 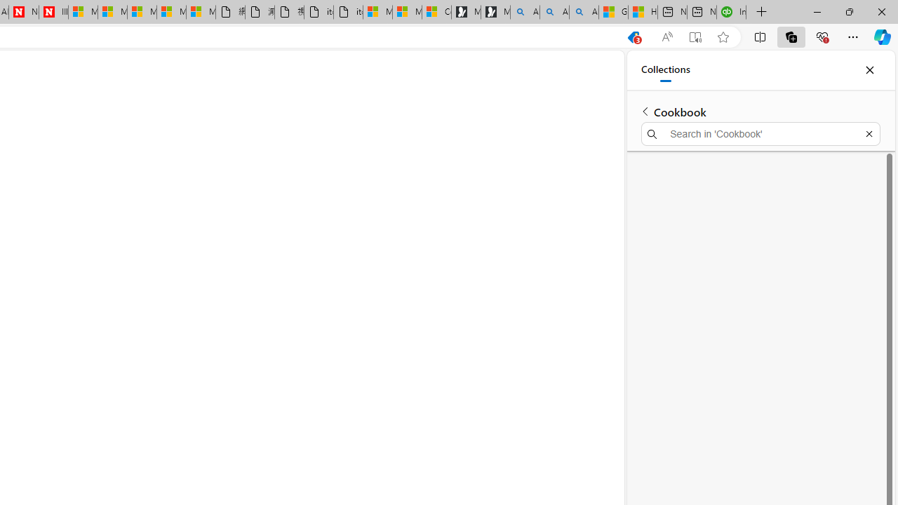 I want to click on View More, so click(x=554, y=143).